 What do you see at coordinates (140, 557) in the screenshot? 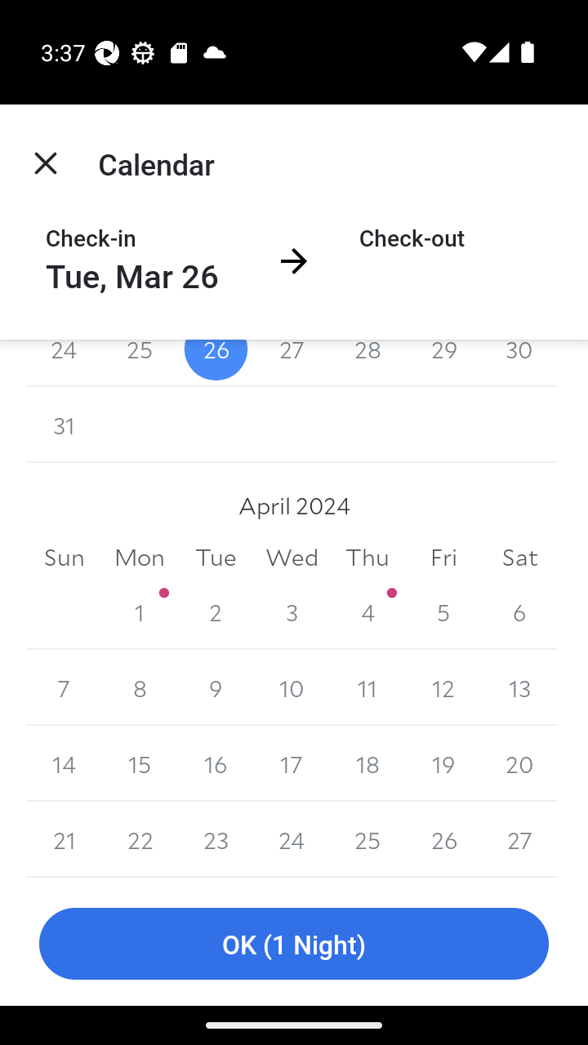
I see `Mon` at bounding box center [140, 557].